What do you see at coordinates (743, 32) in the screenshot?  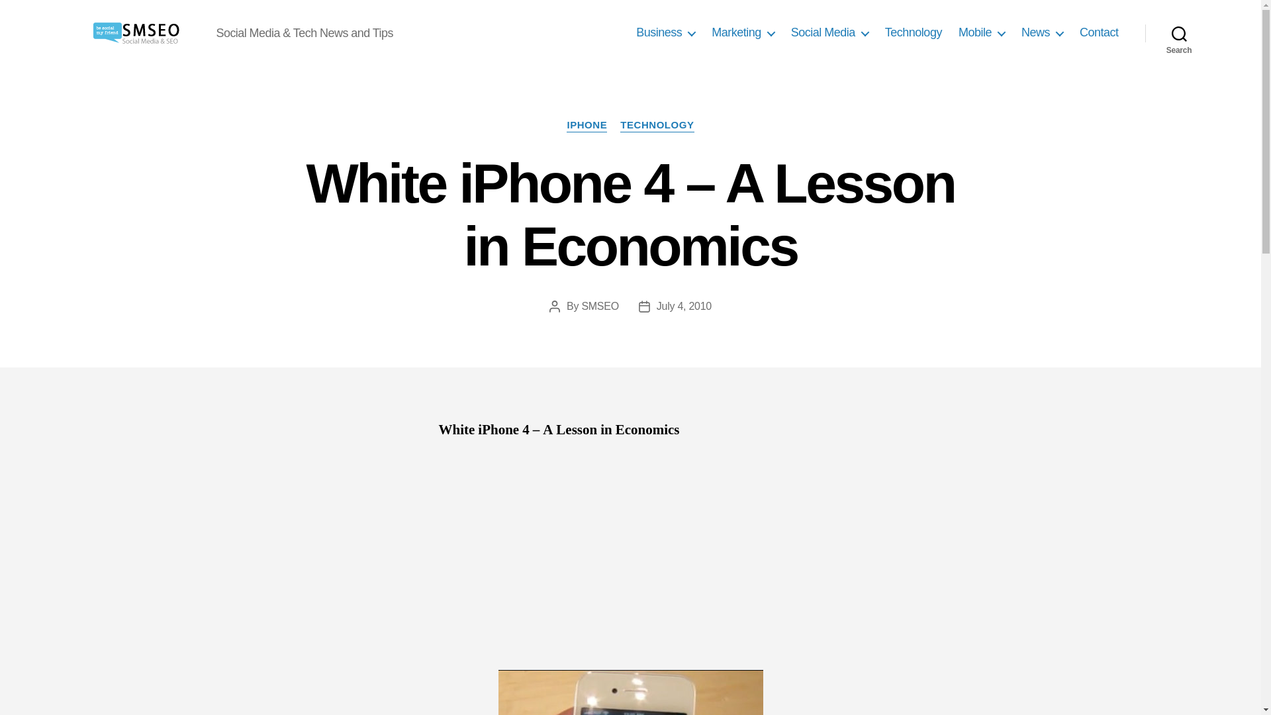 I see `Marketing` at bounding box center [743, 32].